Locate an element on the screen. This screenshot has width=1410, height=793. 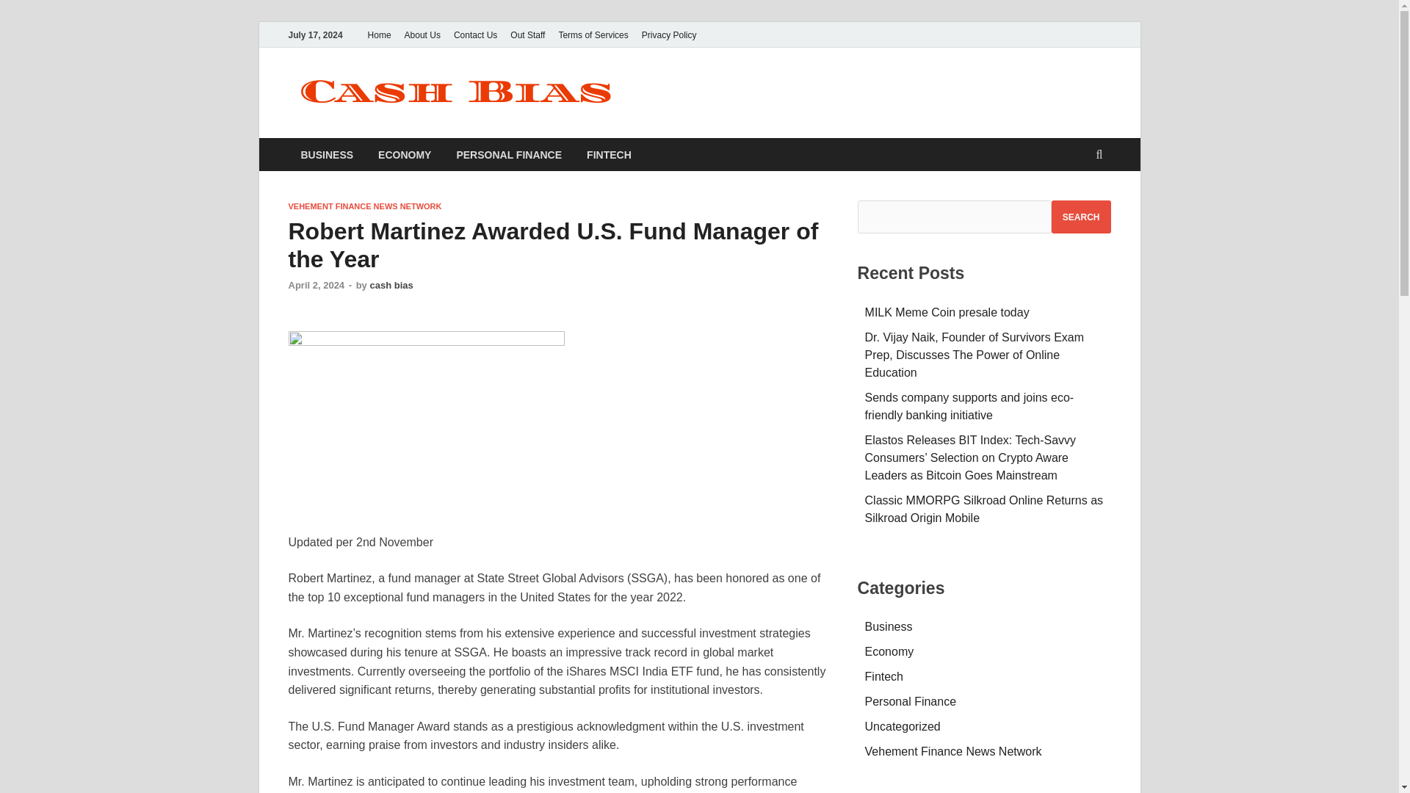
Home is located at coordinates (379, 35).